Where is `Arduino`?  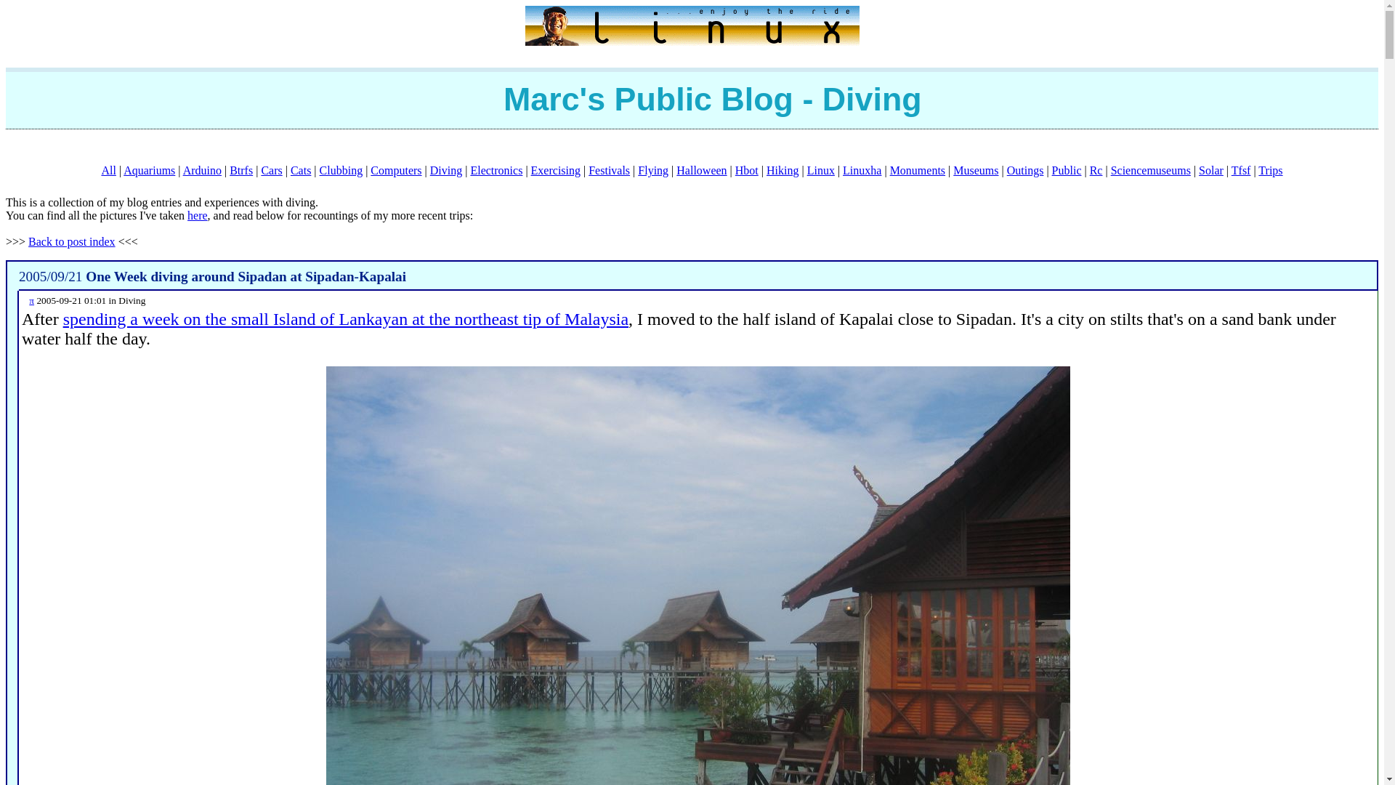
Arduino is located at coordinates (202, 170).